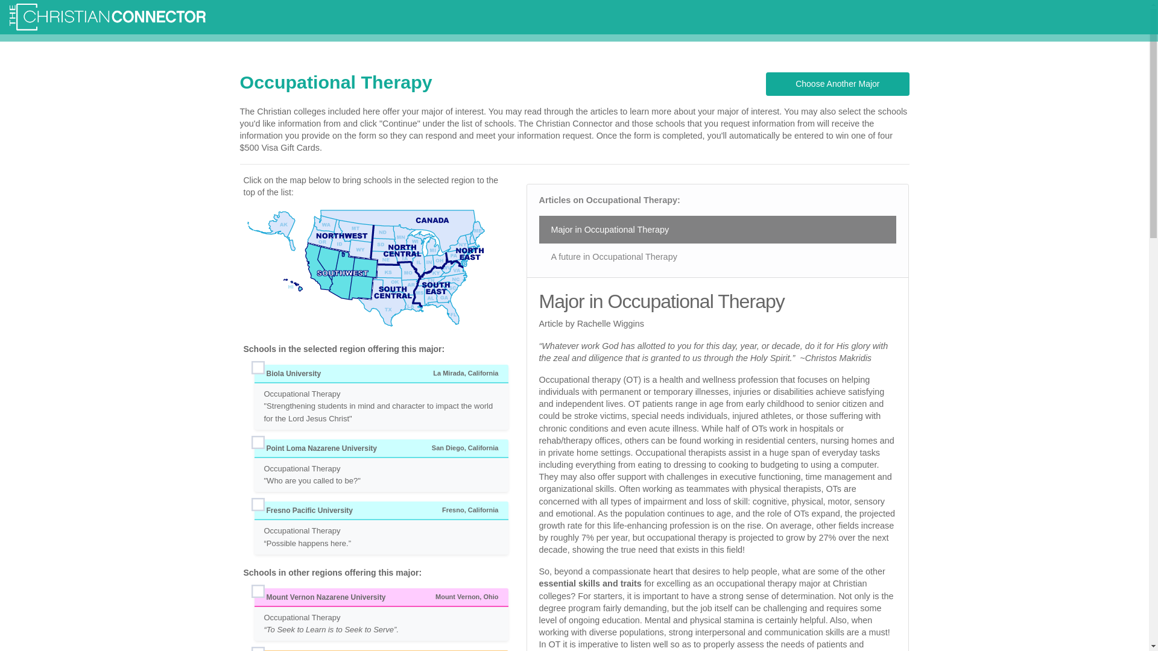 This screenshot has height=651, width=1158. What do you see at coordinates (718, 256) in the screenshot?
I see `A future in Occupational Therapy` at bounding box center [718, 256].